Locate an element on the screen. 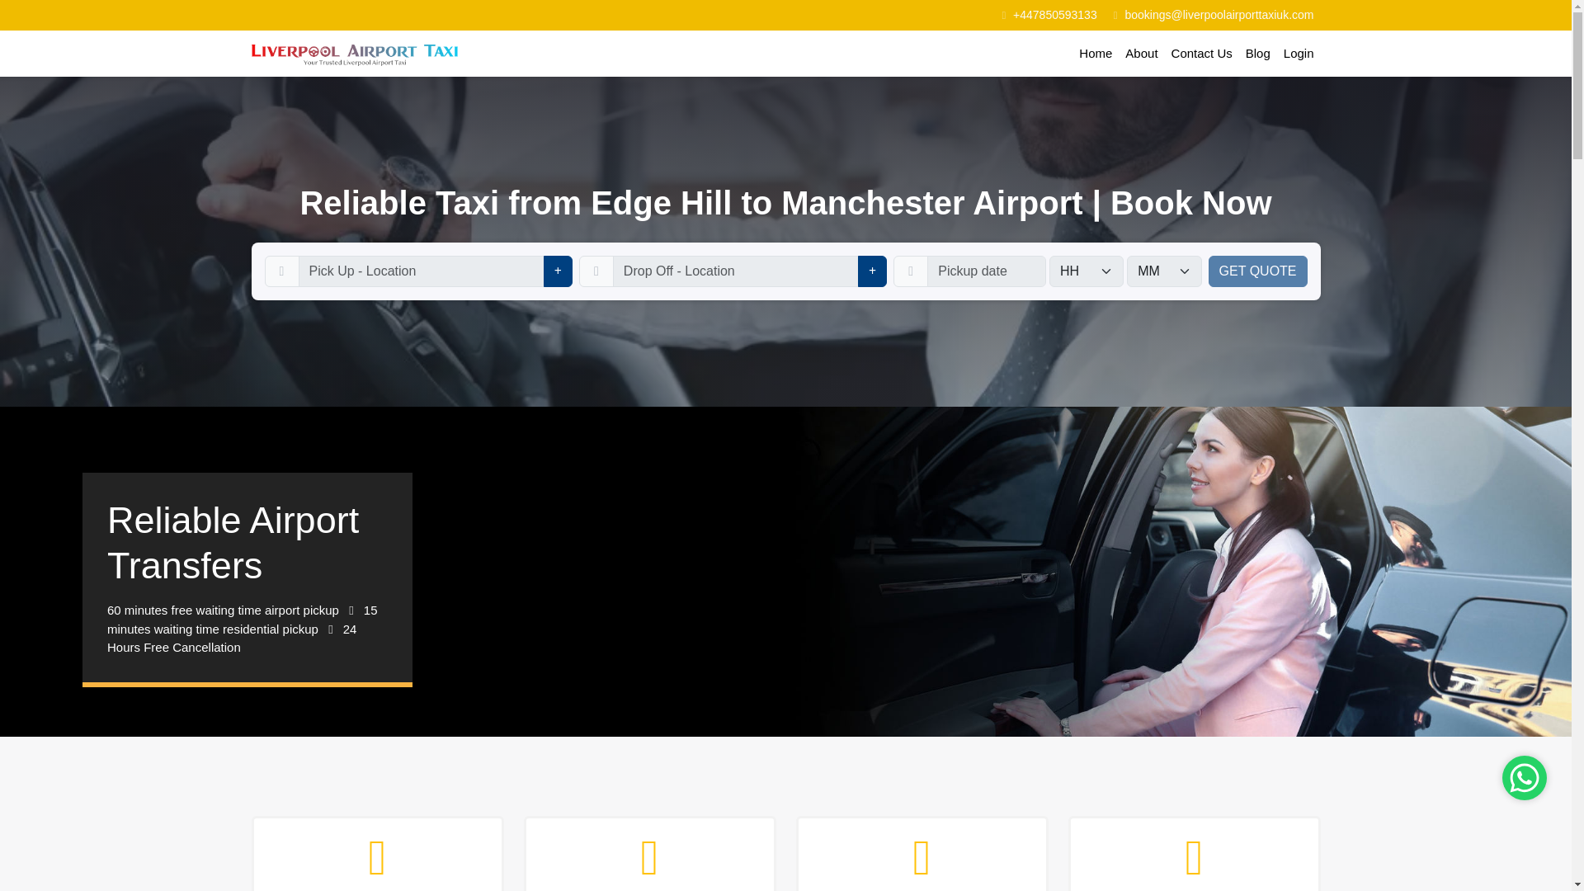  About is located at coordinates (1141, 54).